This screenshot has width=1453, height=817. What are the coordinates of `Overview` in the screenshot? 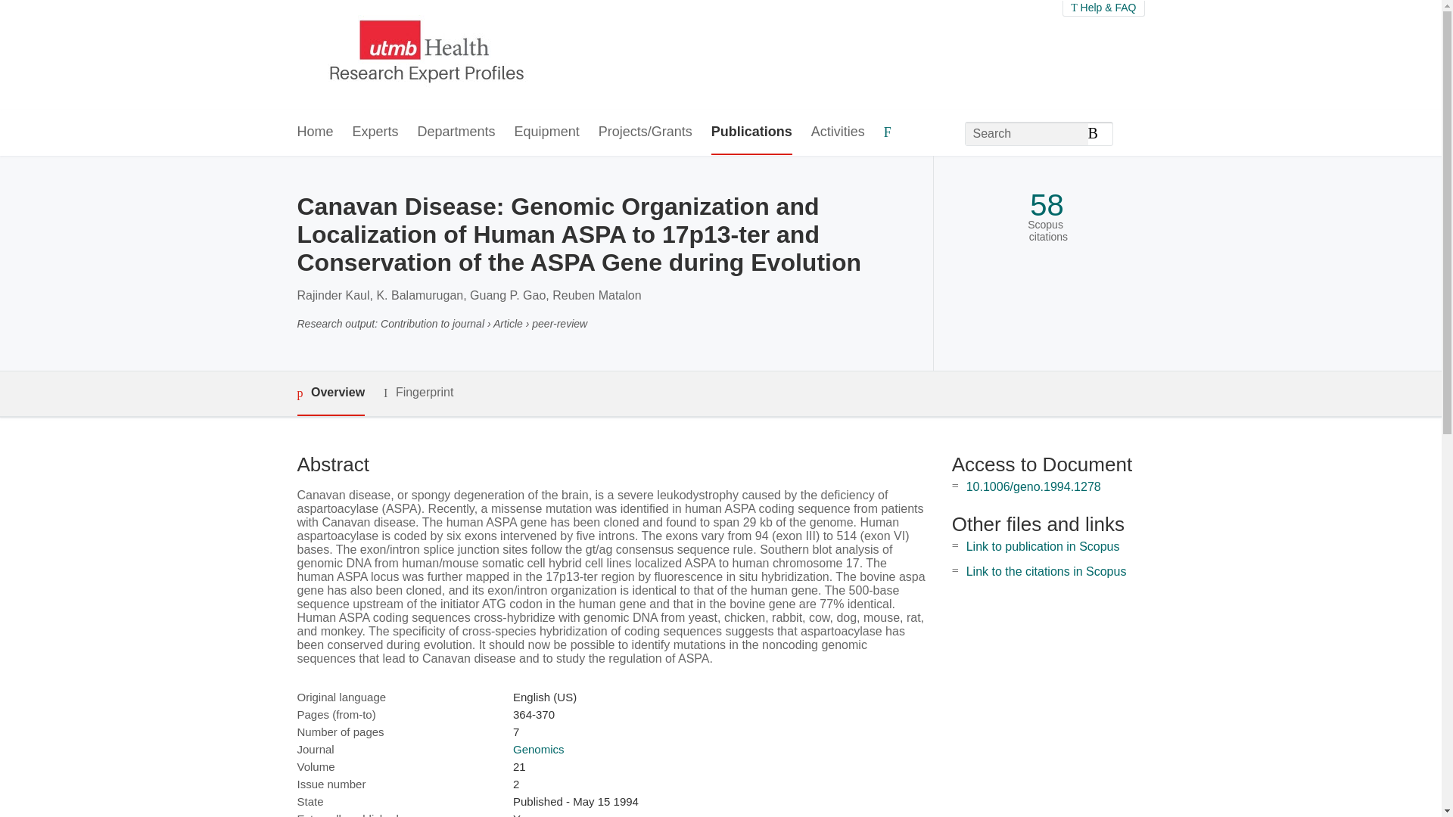 It's located at (330, 393).